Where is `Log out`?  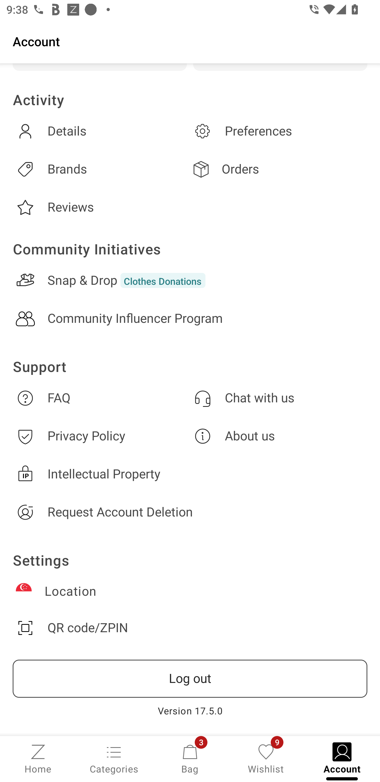 Log out is located at coordinates (190, 679).